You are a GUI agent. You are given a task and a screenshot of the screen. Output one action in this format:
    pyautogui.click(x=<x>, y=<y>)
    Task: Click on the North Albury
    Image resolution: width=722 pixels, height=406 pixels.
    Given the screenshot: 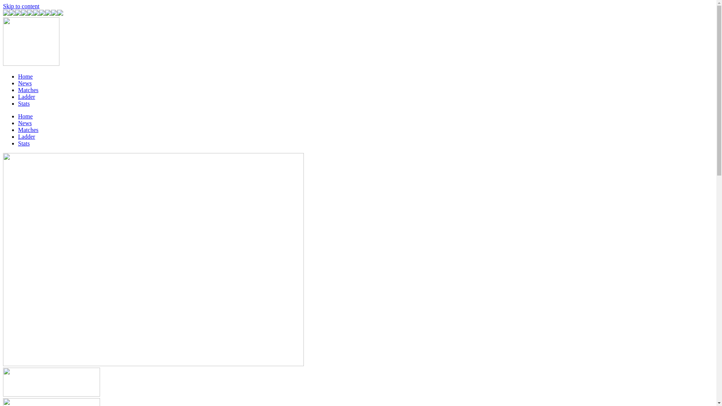 What is the action you would take?
    pyautogui.click(x=30, y=14)
    